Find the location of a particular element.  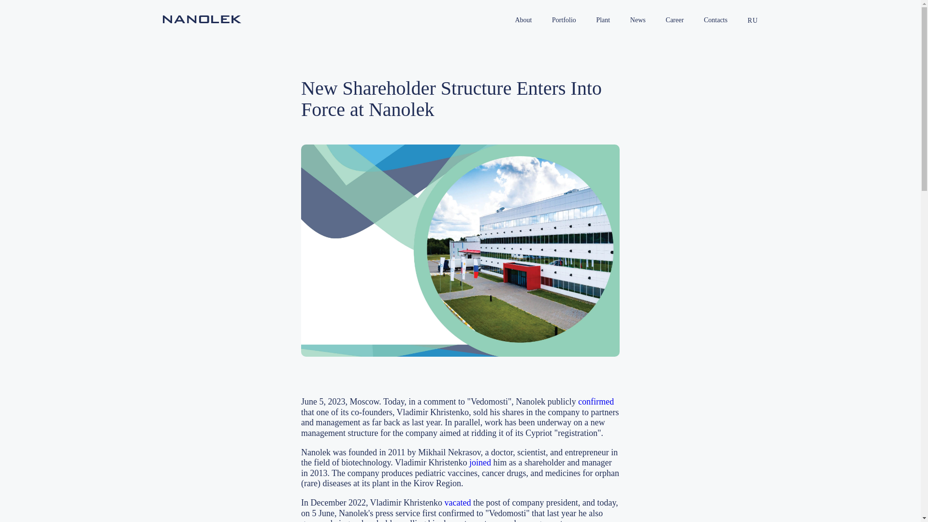

vacated is located at coordinates (458, 503).